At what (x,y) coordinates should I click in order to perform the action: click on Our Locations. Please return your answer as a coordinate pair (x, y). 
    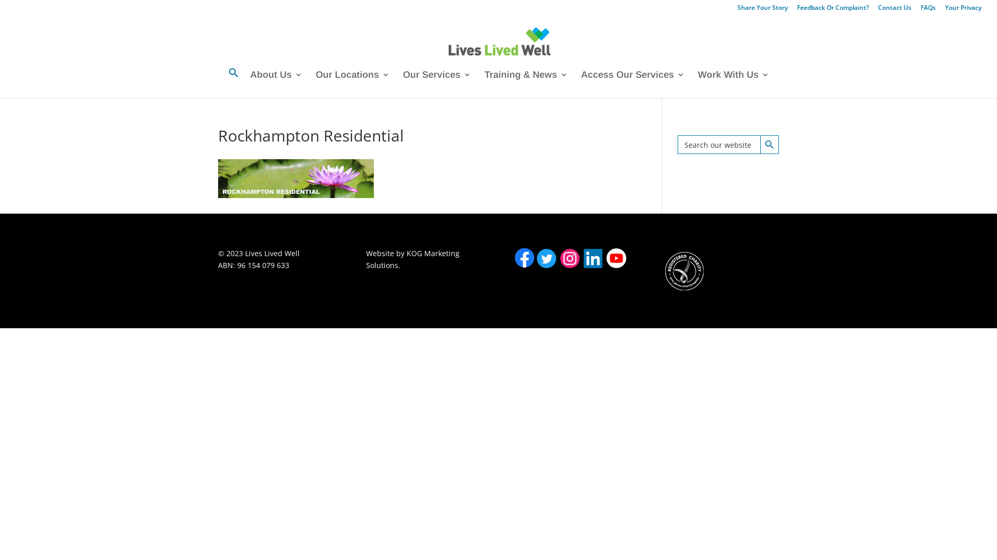
    Looking at the image, I should click on (353, 84).